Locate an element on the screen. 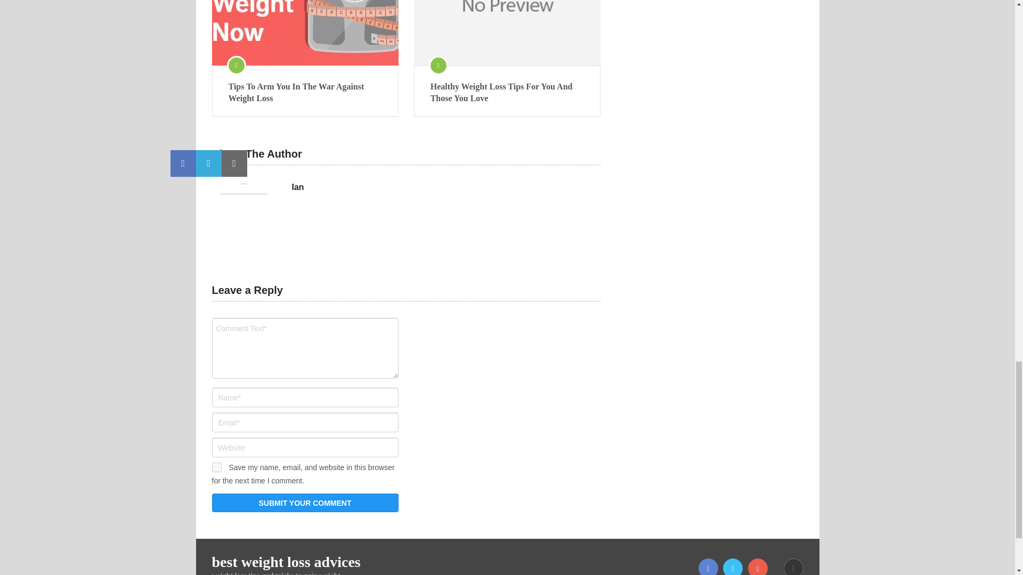 Image resolution: width=1023 pixels, height=575 pixels. Submit Your Comment is located at coordinates (305, 503).